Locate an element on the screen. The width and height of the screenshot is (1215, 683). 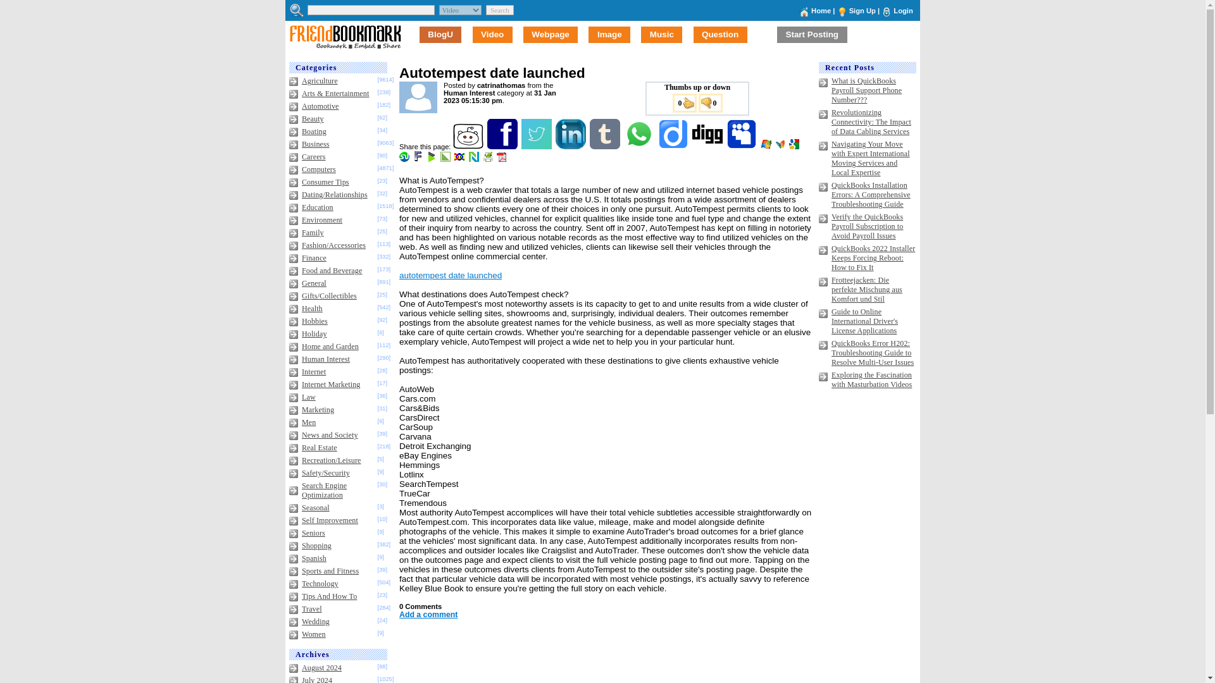
blogmarks is located at coordinates (432, 159).